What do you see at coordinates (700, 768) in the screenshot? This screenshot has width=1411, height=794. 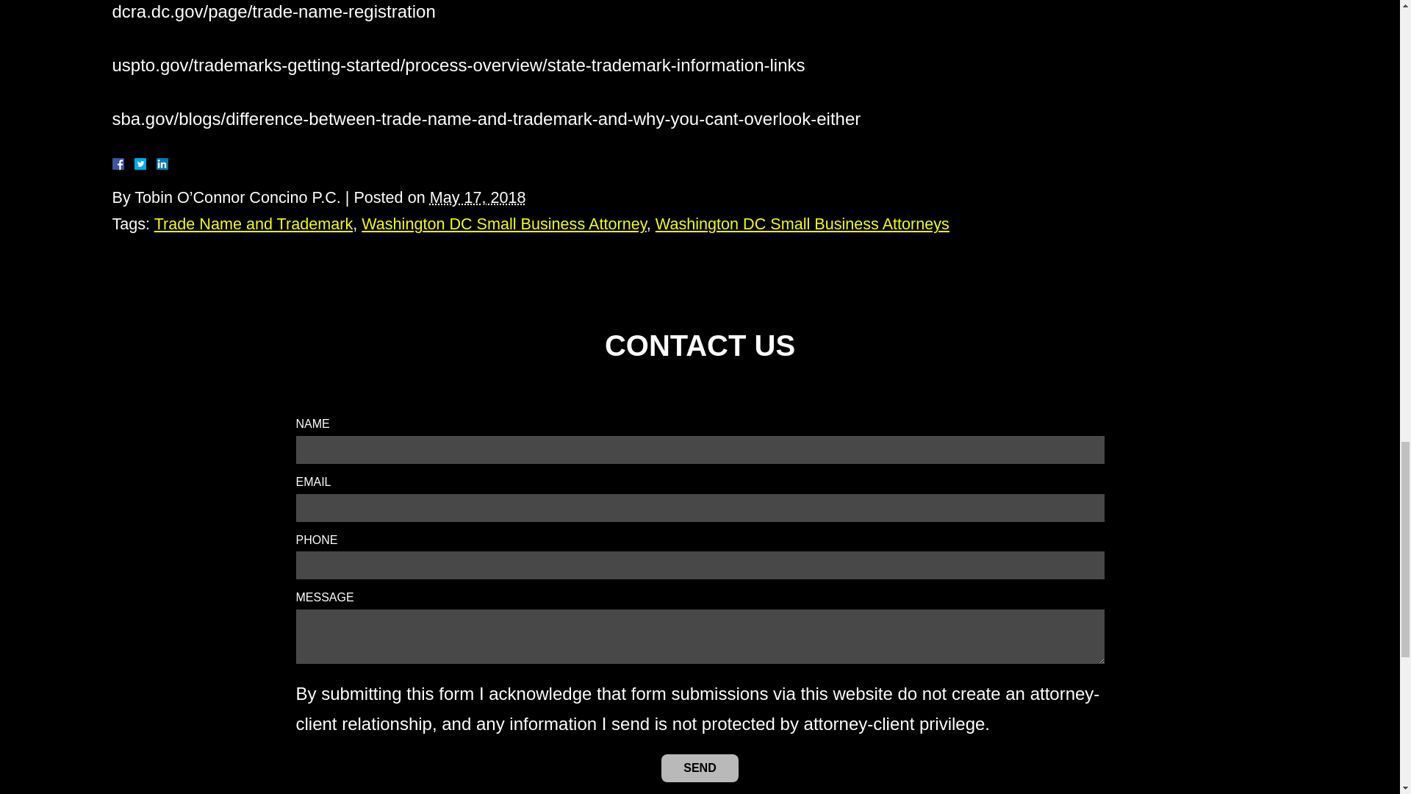 I see `Send` at bounding box center [700, 768].